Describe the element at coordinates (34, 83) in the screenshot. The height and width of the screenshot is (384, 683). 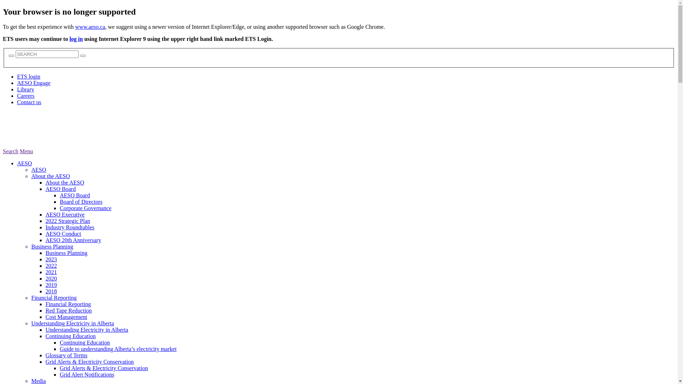
I see `AESO Engage` at that location.